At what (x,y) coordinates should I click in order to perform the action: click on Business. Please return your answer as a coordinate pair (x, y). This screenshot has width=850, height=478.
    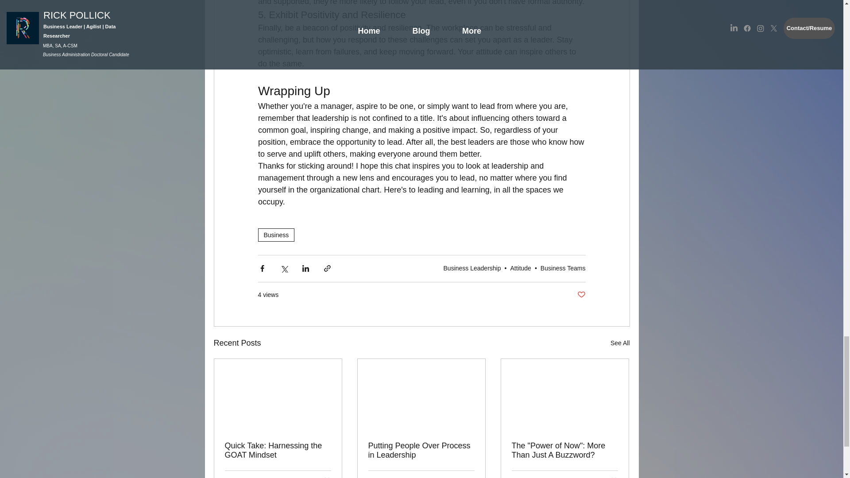
    Looking at the image, I should click on (275, 235).